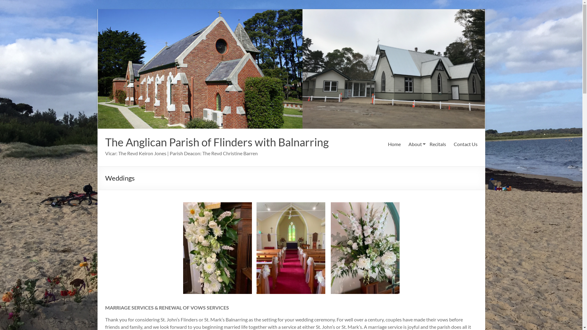 This screenshot has width=587, height=330. Describe the element at coordinates (97, 9) in the screenshot. I see `Skip to content` at that location.